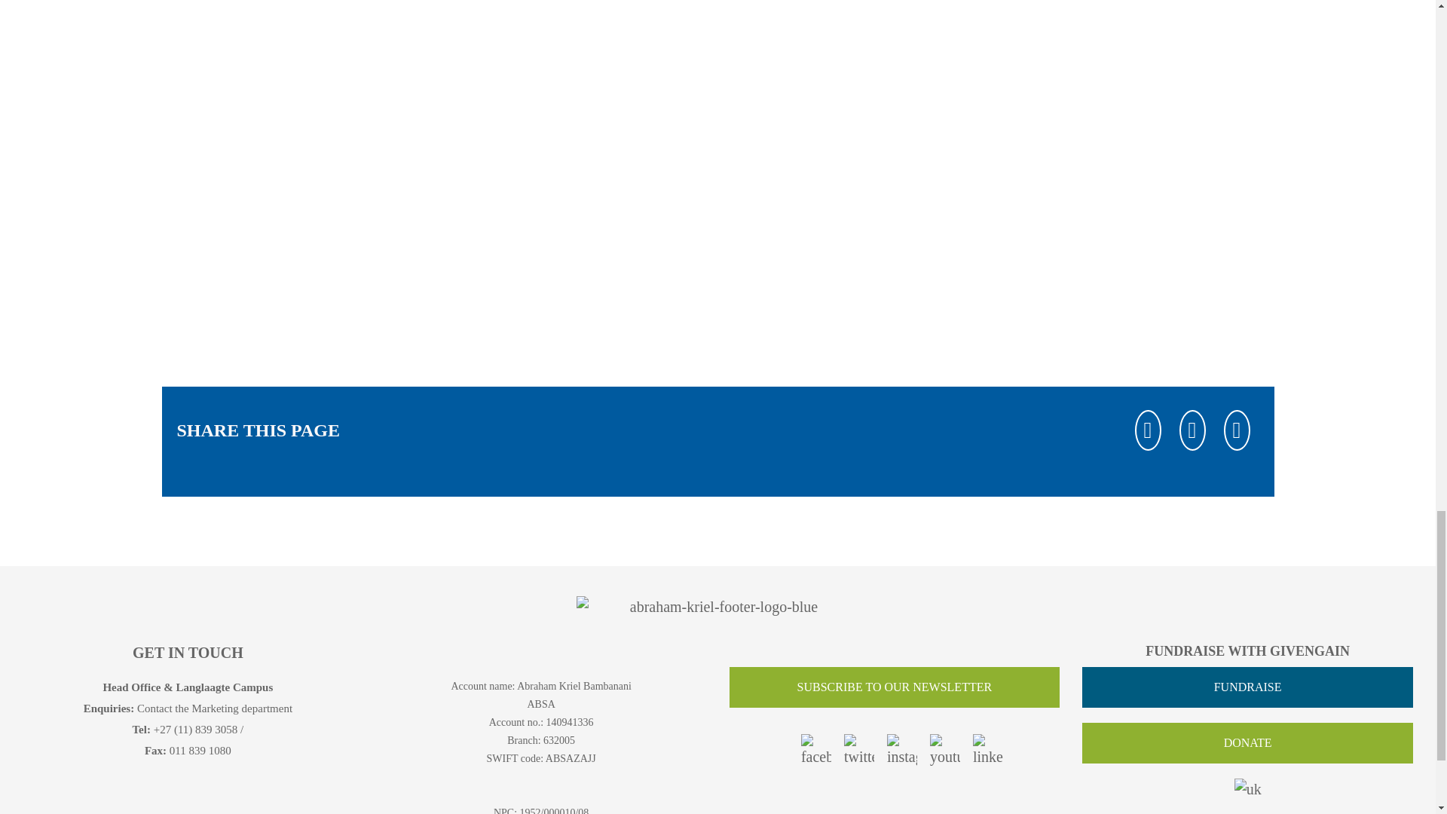  What do you see at coordinates (901, 751) in the screenshot?
I see `Instgram` at bounding box center [901, 751].